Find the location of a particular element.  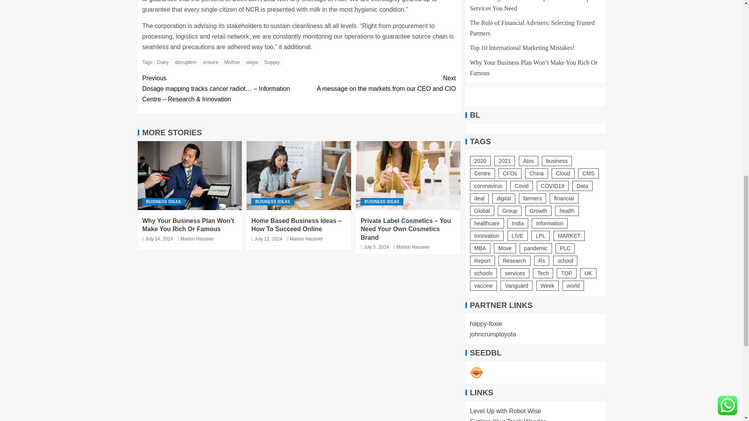

Marlon Hausner is located at coordinates (306, 239).